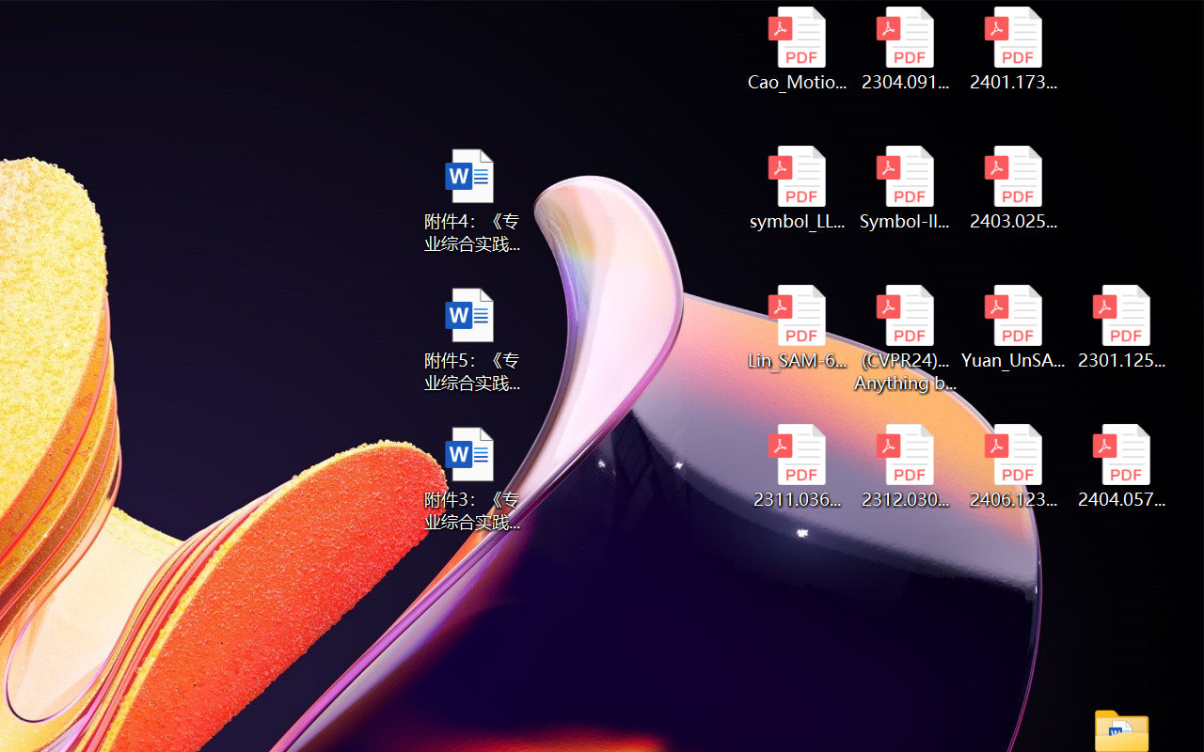 The image size is (1204, 752). Describe the element at coordinates (1014, 466) in the screenshot. I see `2406.12373v2.pdf` at that location.